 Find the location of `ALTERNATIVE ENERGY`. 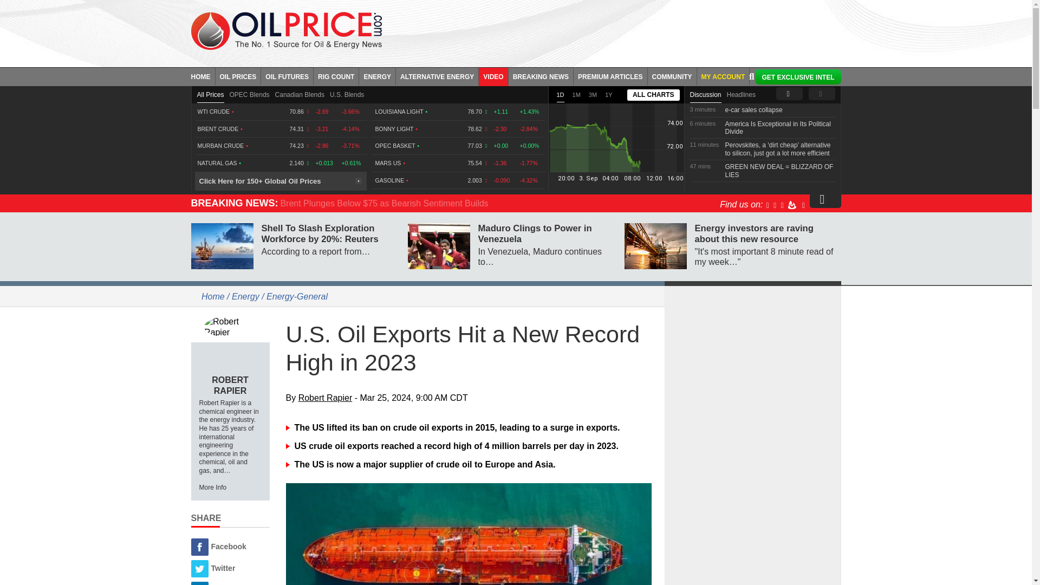

ALTERNATIVE ENERGY is located at coordinates (437, 76).